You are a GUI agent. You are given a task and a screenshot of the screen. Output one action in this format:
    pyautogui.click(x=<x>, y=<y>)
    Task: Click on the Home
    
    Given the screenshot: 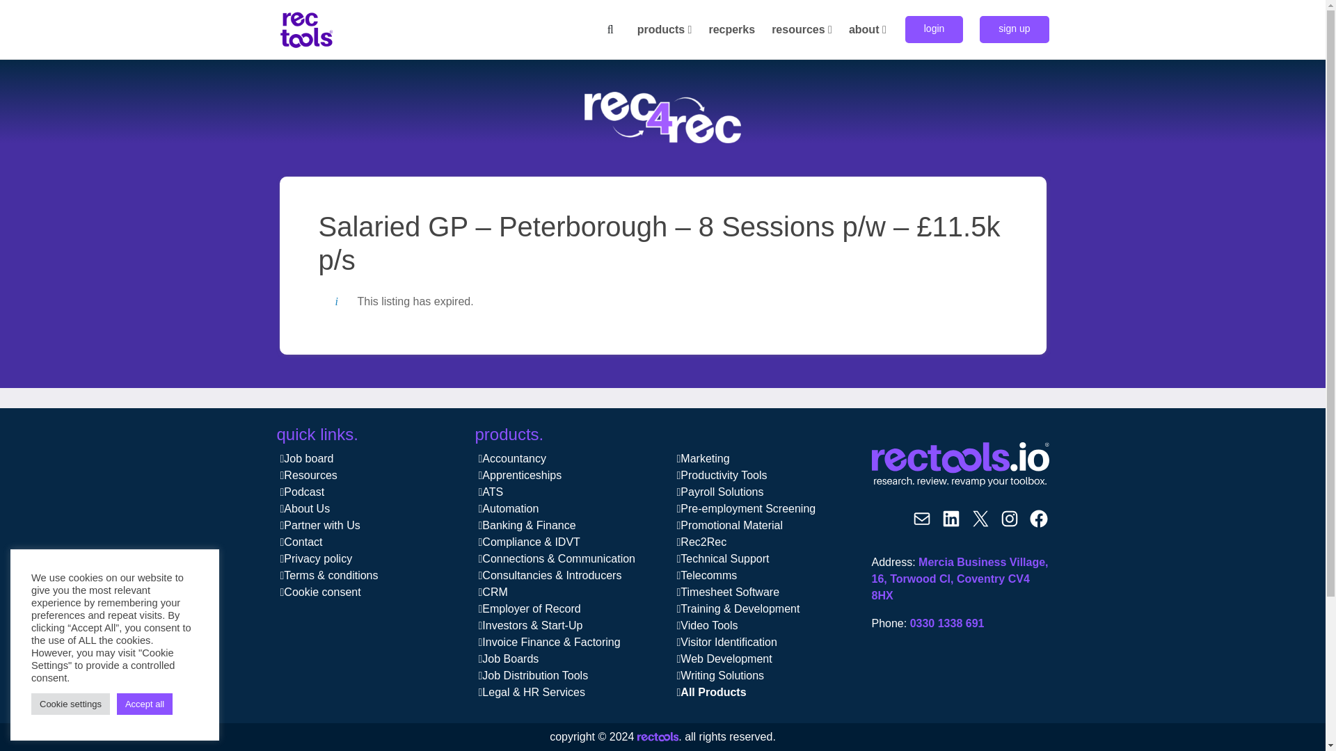 What is the action you would take?
    pyautogui.click(x=306, y=29)
    